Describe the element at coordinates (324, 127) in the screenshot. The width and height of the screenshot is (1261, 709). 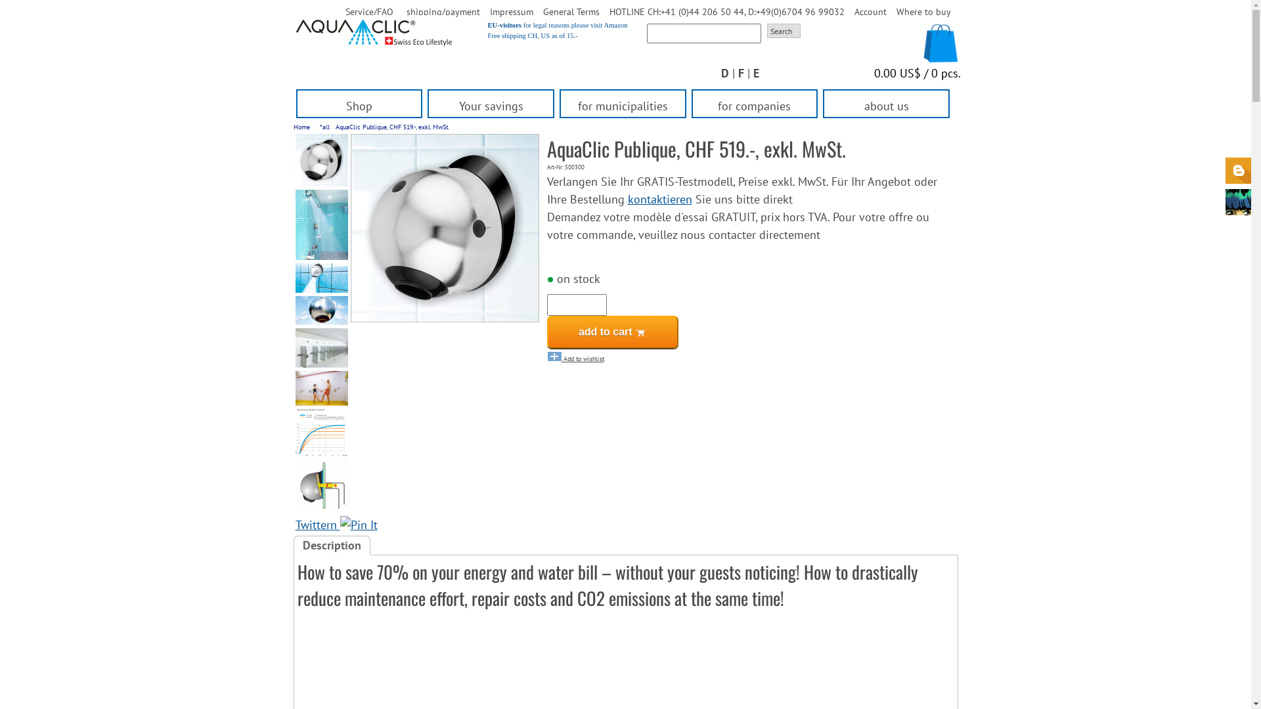
I see `*all` at that location.